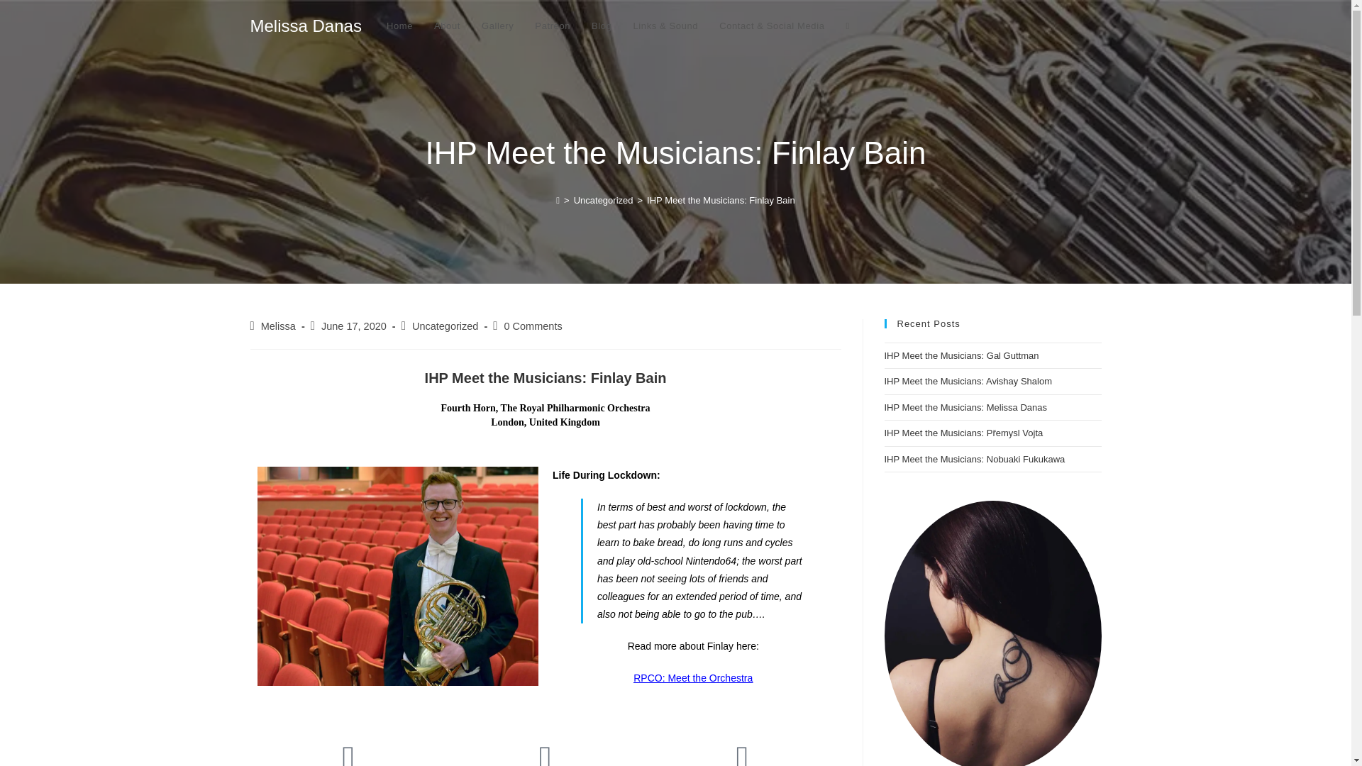 The width and height of the screenshot is (1362, 766). What do you see at coordinates (305, 26) in the screenshot?
I see `Melissa Danas` at bounding box center [305, 26].